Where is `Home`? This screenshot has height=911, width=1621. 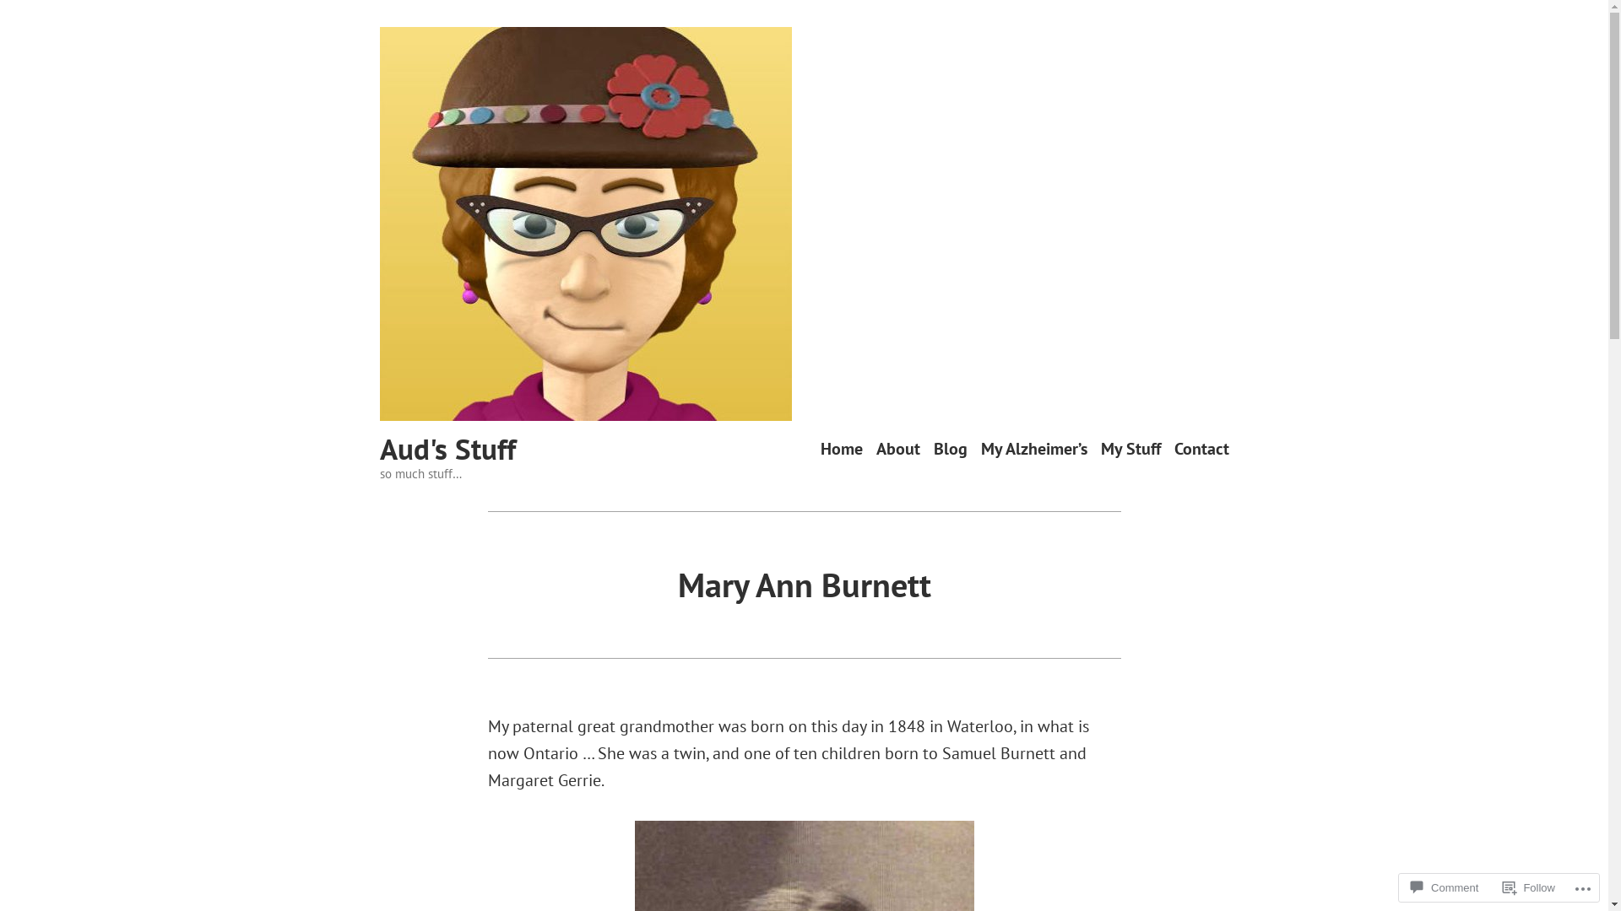
Home is located at coordinates (842, 449).